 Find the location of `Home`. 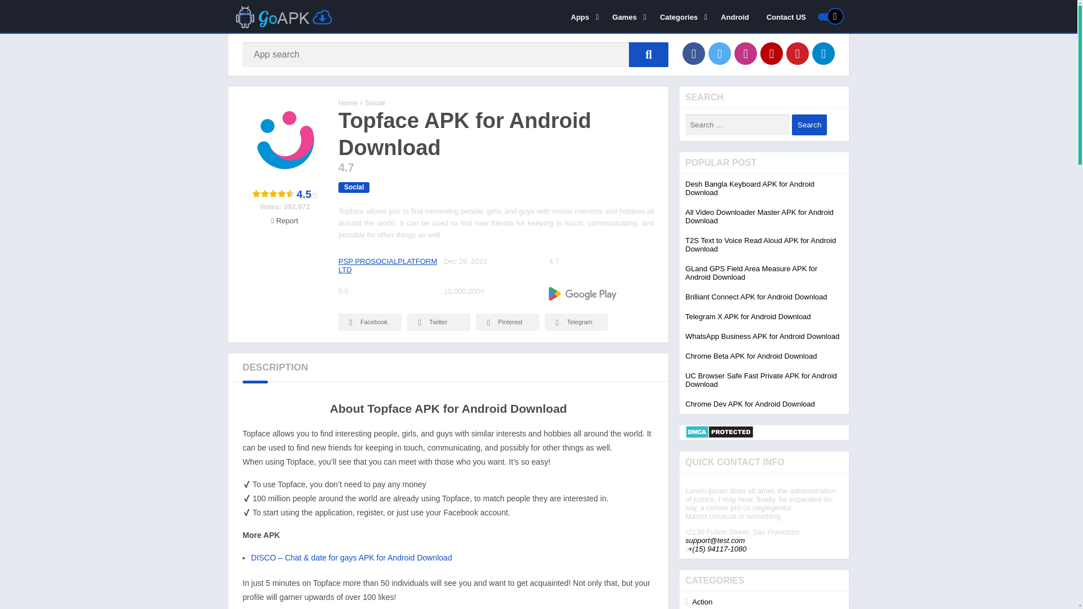

Home is located at coordinates (348, 103).